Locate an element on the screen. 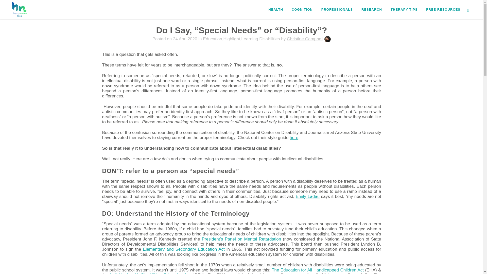 This screenshot has width=487, height=274. THERAPY TIPS is located at coordinates (404, 9).